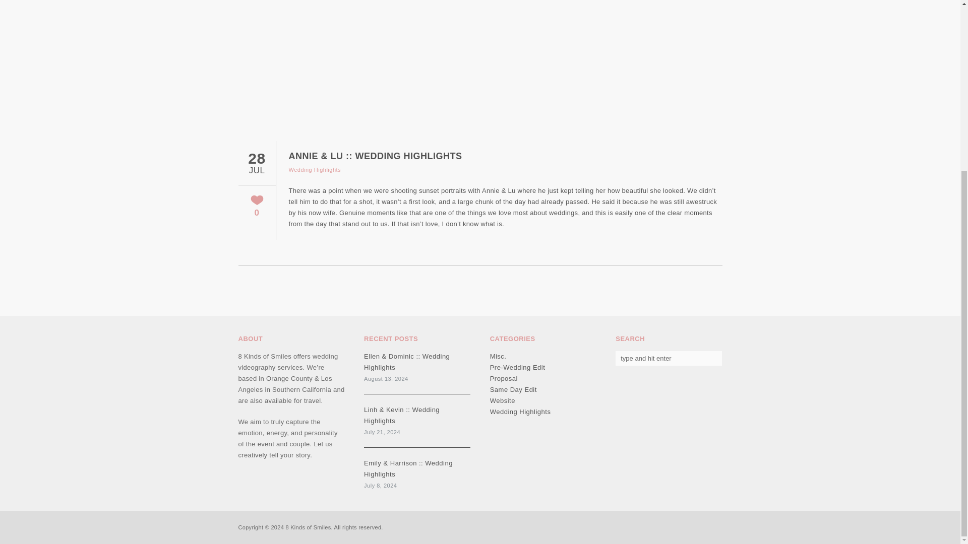 Image resolution: width=968 pixels, height=544 pixels. What do you see at coordinates (256, 207) in the screenshot?
I see `0` at bounding box center [256, 207].